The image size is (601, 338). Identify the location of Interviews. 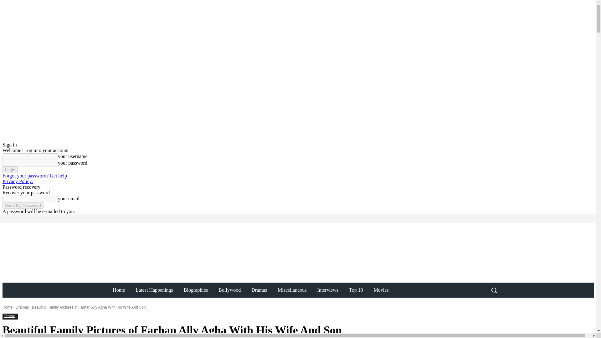
(328, 290).